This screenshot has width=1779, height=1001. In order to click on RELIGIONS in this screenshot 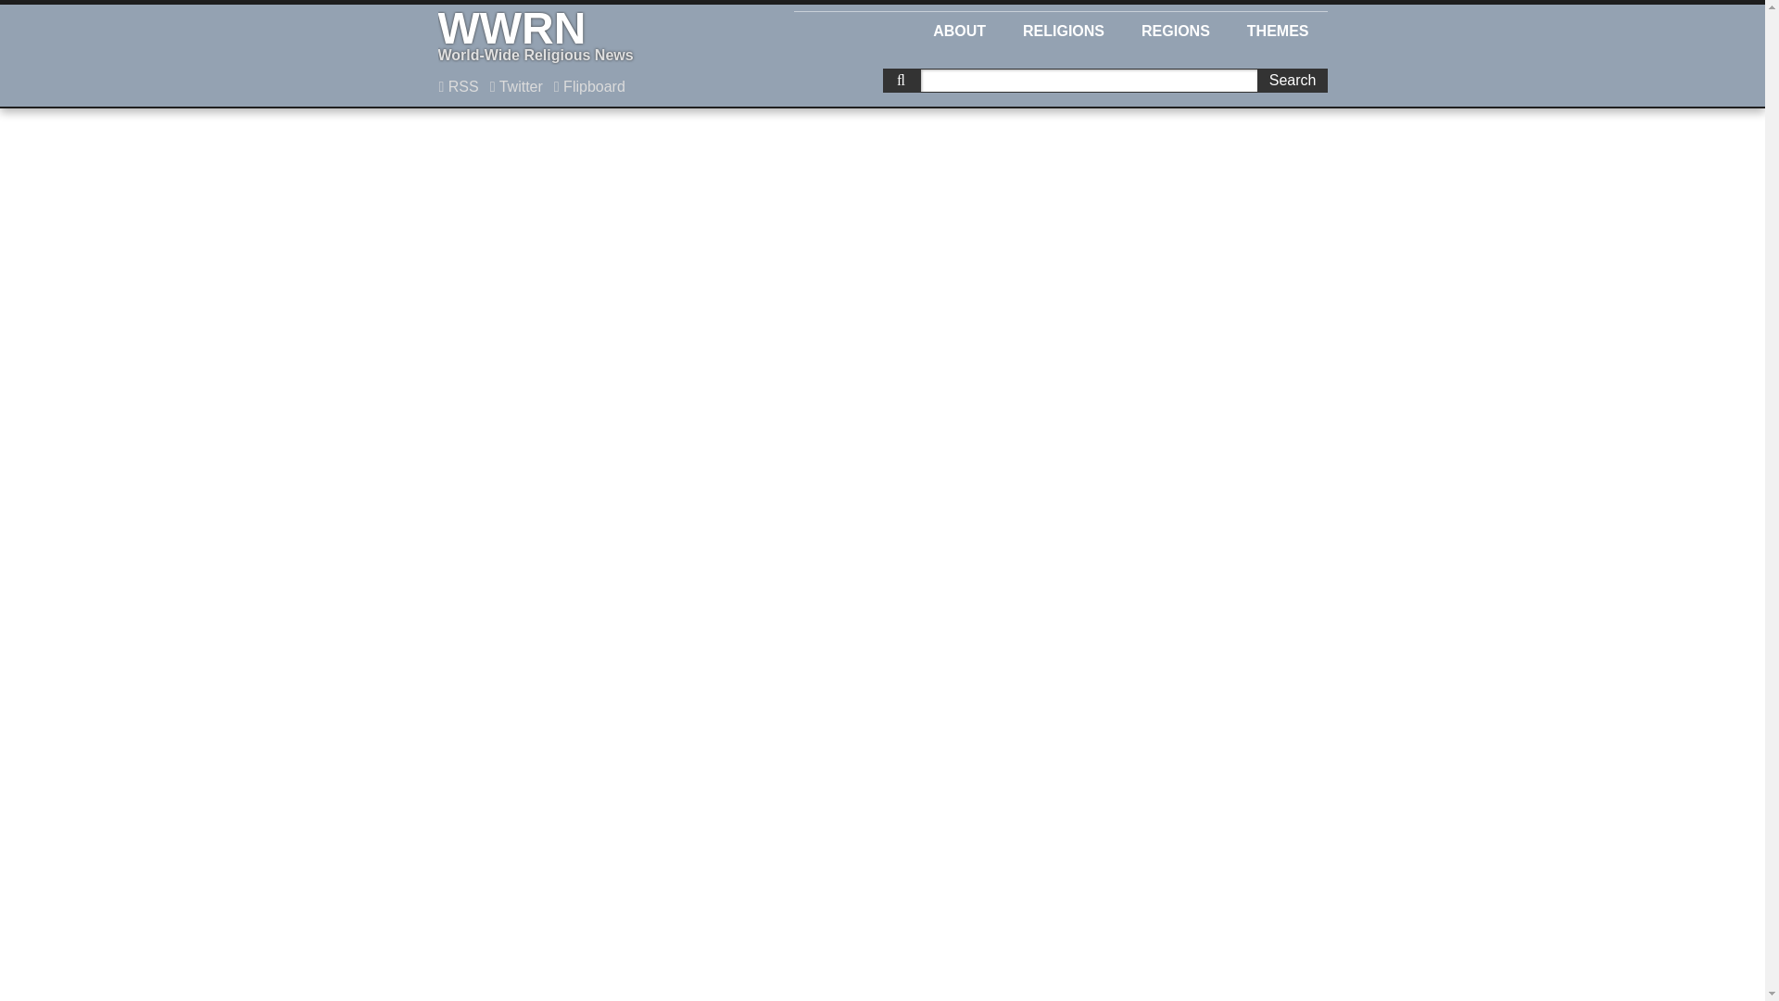, I will do `click(1064, 28)`.